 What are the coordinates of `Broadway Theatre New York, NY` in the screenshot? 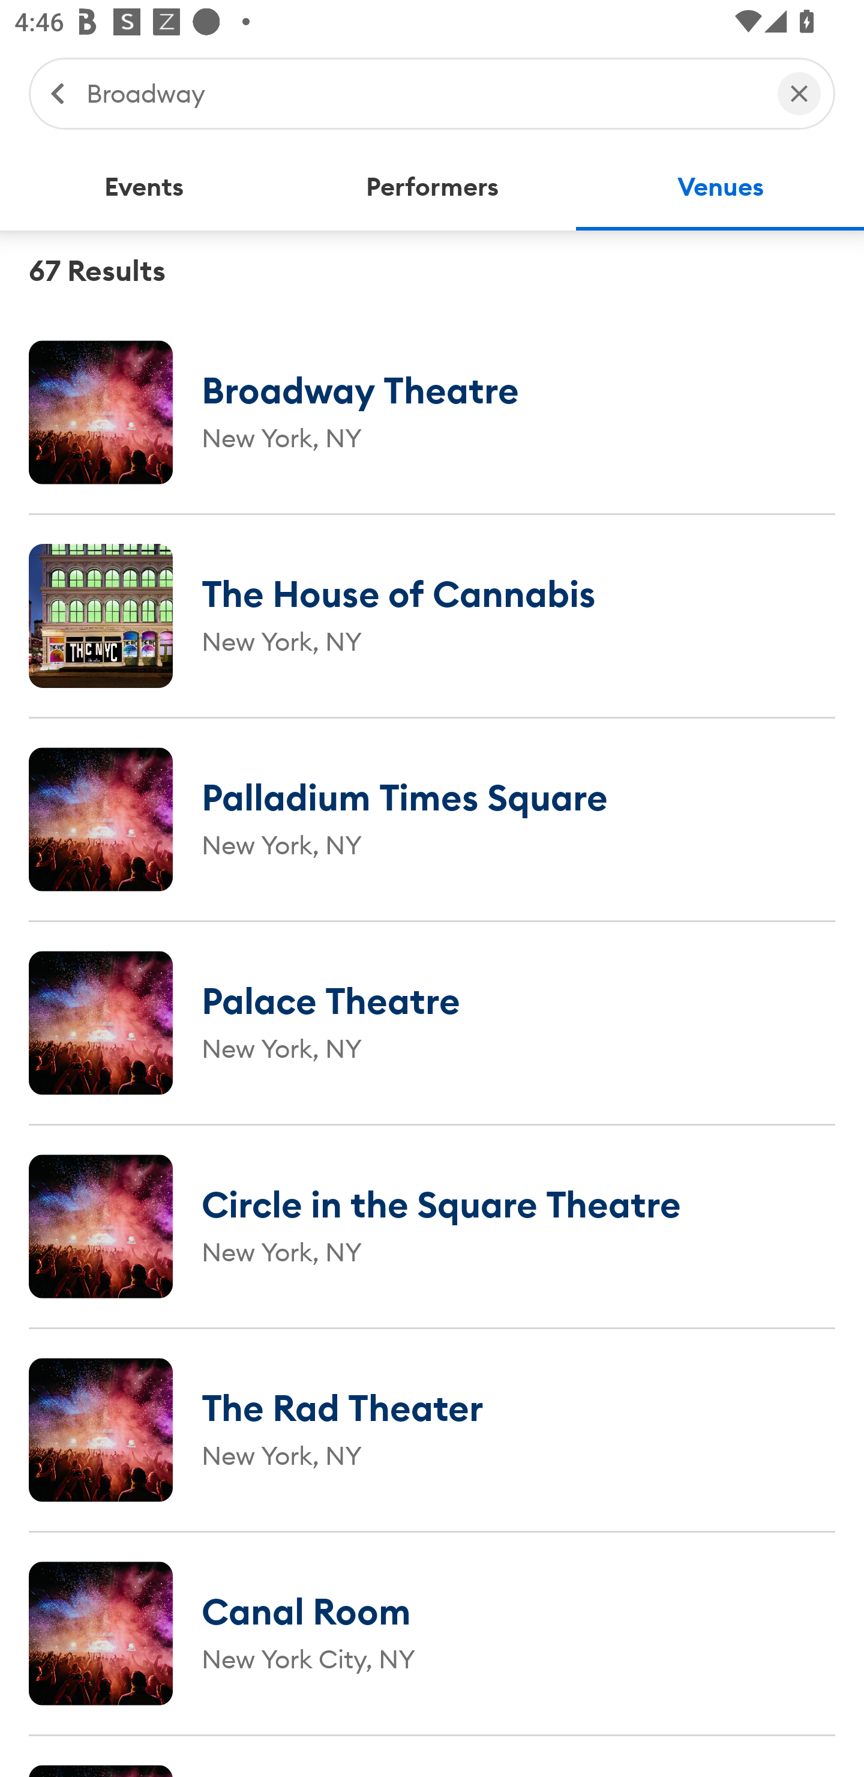 It's located at (432, 412).